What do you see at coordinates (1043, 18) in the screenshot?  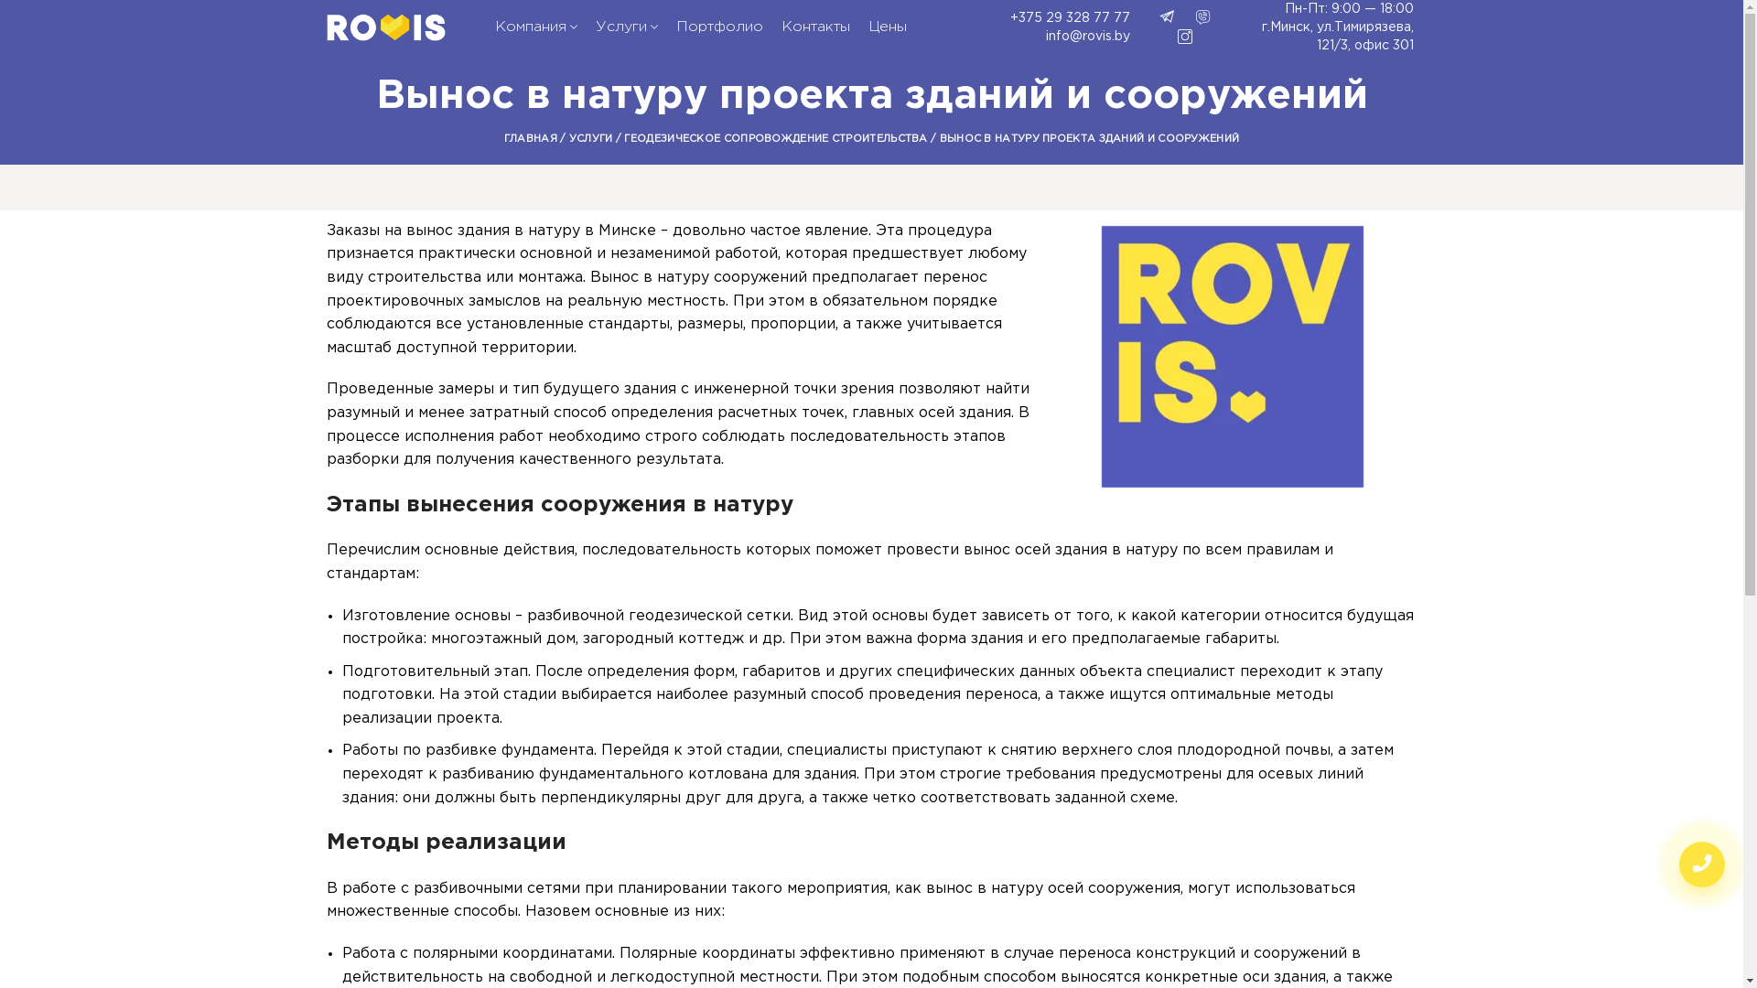 I see `+375 29 328 77 77` at bounding box center [1043, 18].